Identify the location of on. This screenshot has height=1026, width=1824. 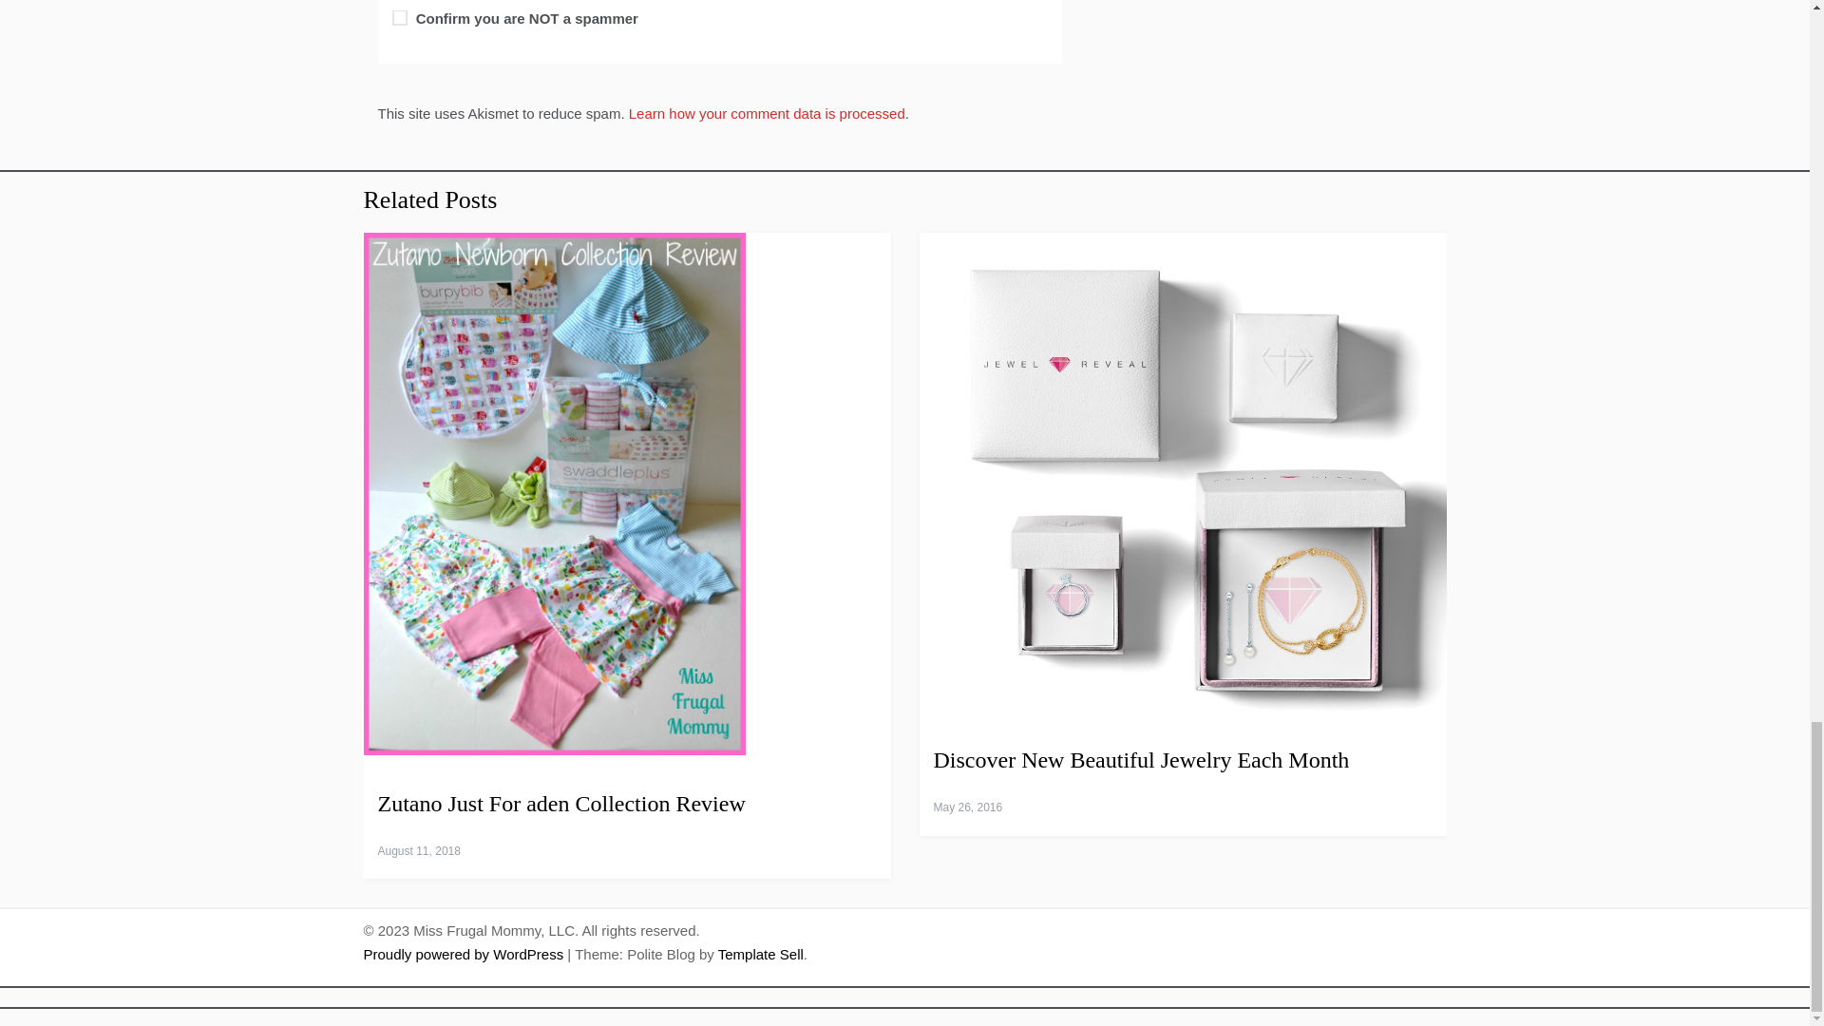
(399, 17).